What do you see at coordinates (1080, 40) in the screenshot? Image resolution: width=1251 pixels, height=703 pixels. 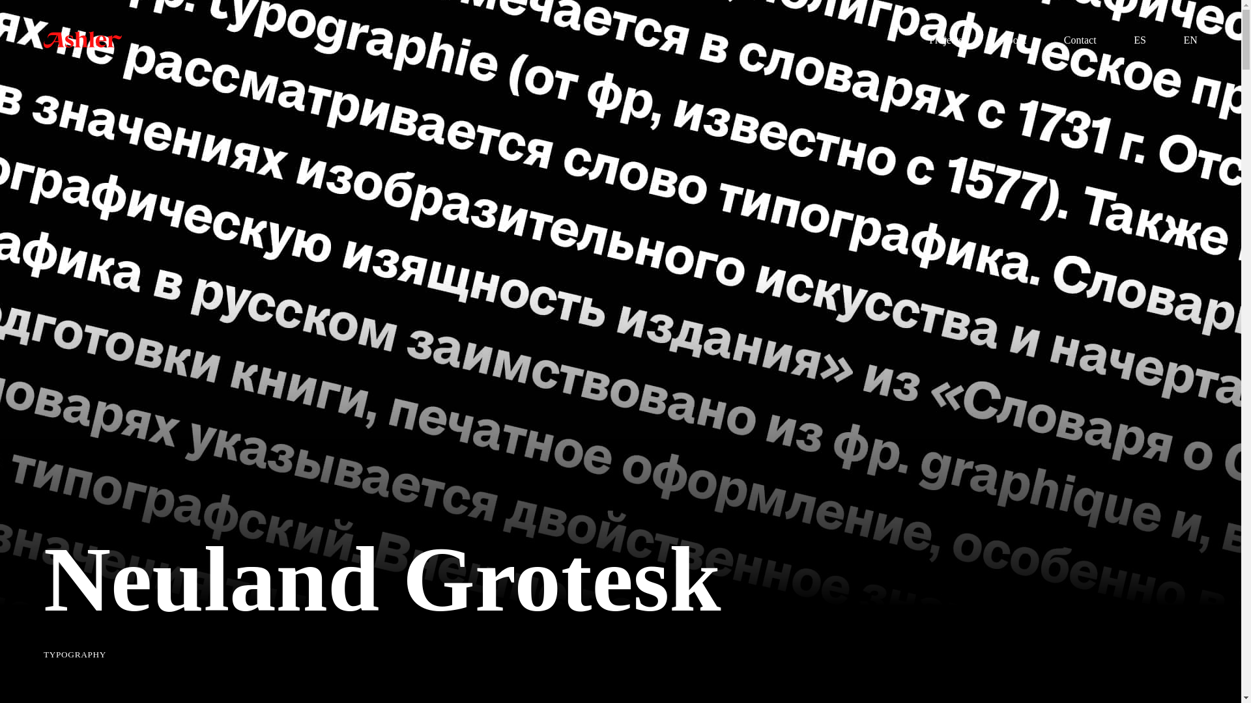 I see `Contact` at bounding box center [1080, 40].